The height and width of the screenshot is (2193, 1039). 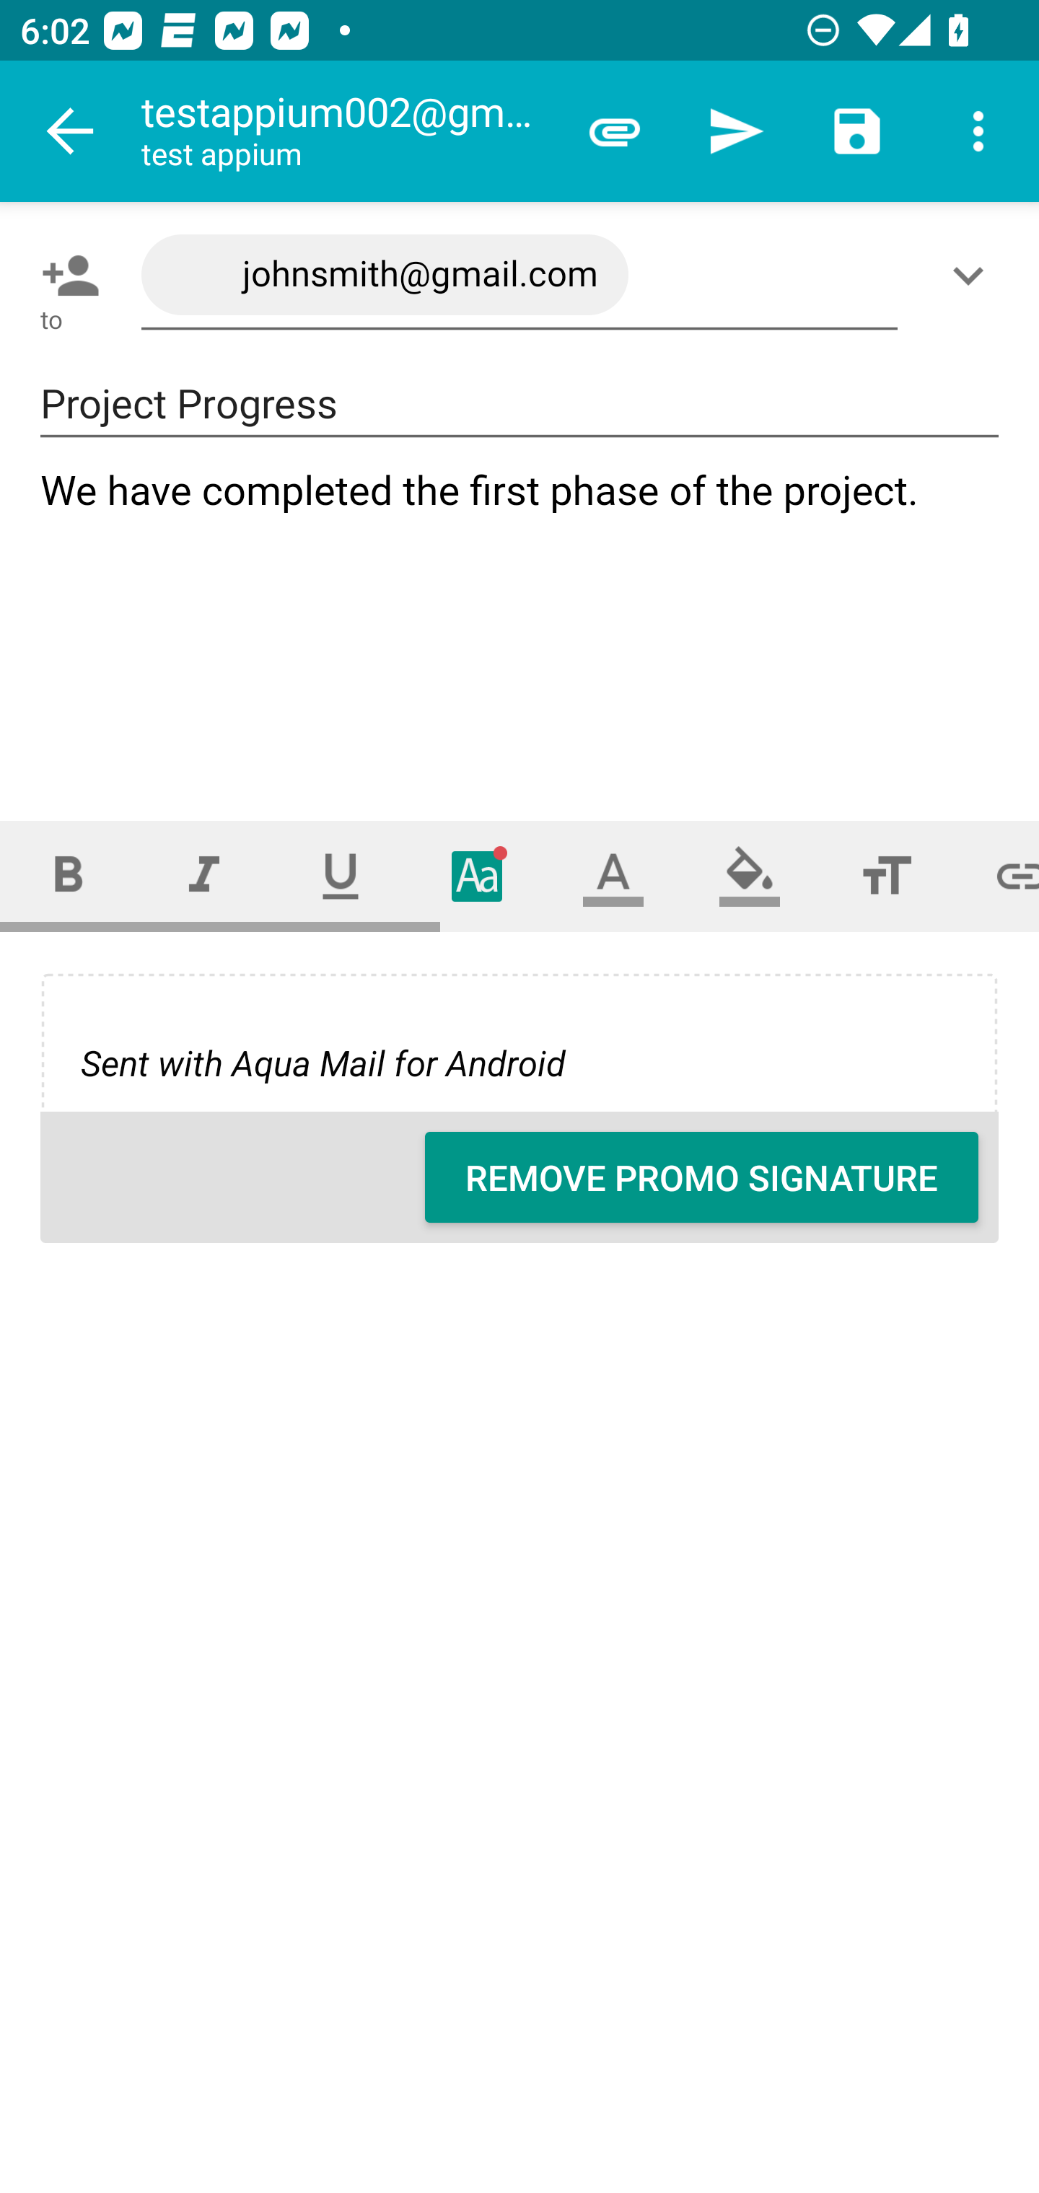 I want to click on Send, so click(x=736, y=131).